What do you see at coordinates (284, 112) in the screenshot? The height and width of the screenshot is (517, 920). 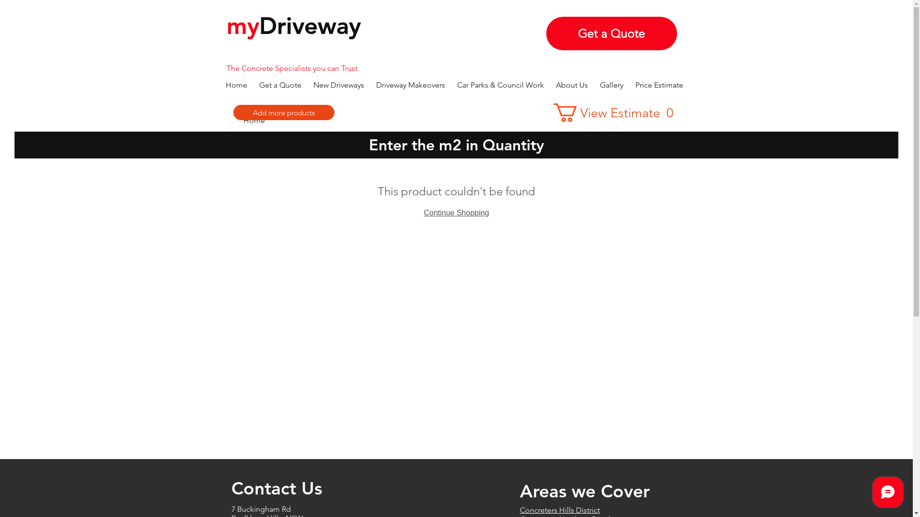 I see `Add more products` at bounding box center [284, 112].